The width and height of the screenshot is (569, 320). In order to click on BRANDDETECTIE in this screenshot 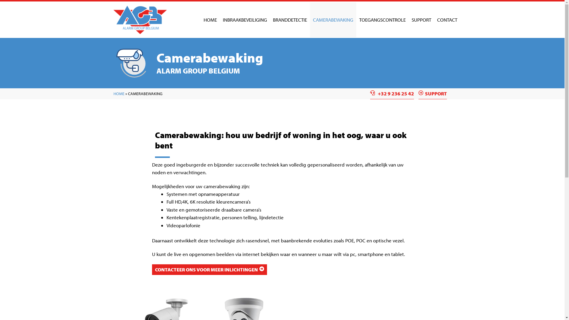, I will do `click(290, 20)`.